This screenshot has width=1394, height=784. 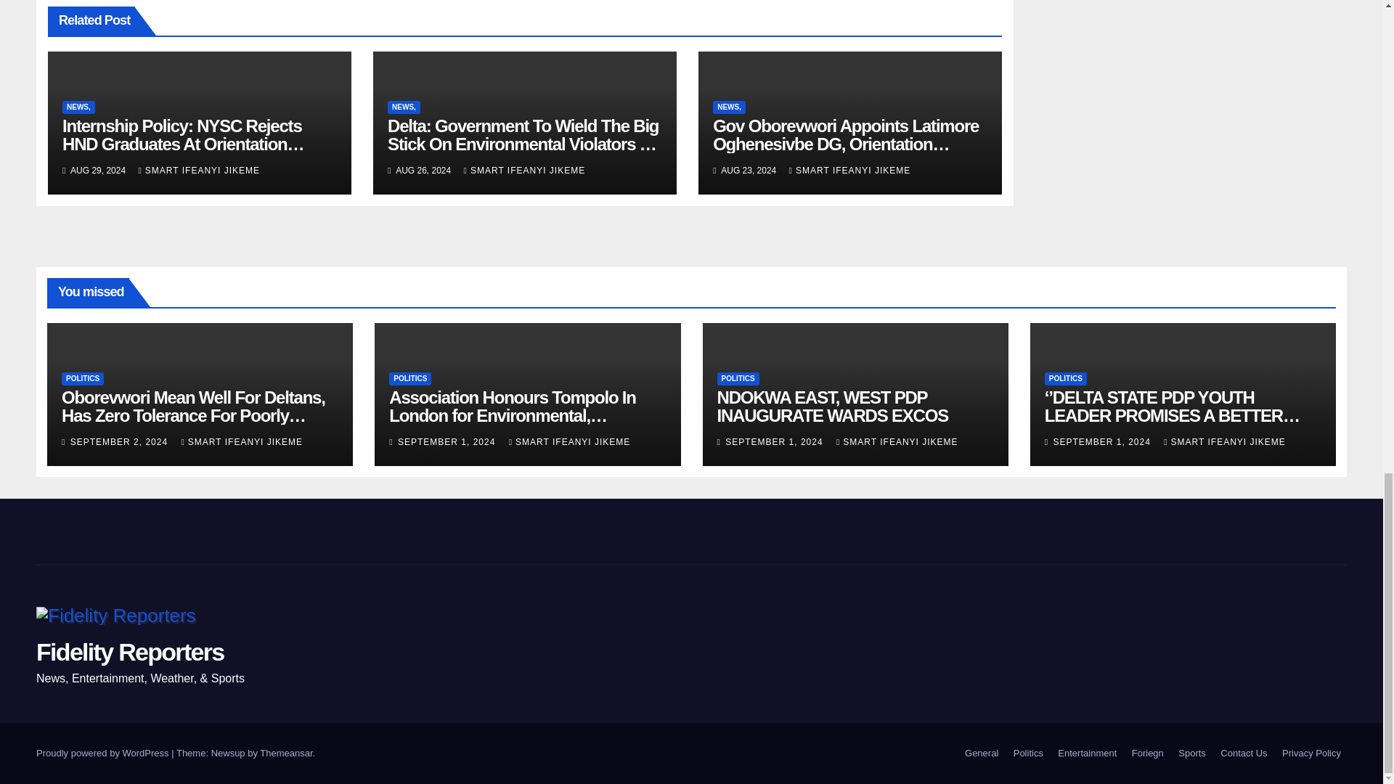 I want to click on SMART IFEANYI JIKEME, so click(x=524, y=170).